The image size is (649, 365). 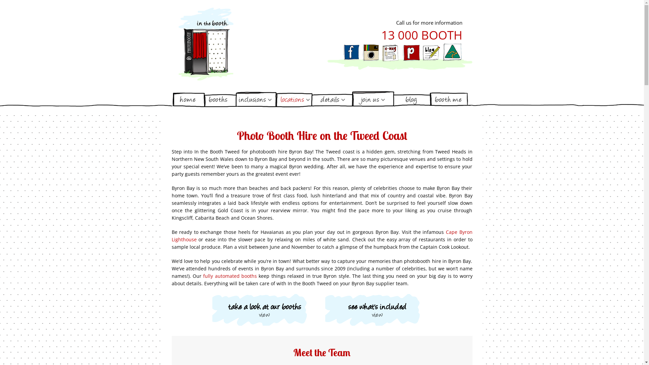 What do you see at coordinates (422, 35) in the screenshot?
I see `13 000 BOOTH` at bounding box center [422, 35].